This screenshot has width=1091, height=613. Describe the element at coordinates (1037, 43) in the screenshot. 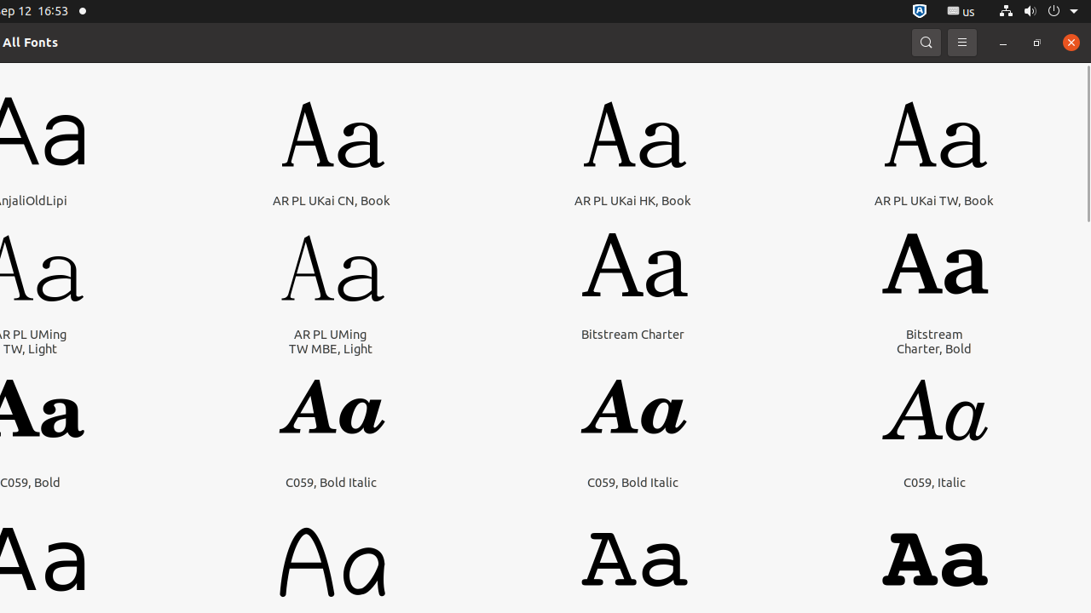

I see `Restore` at that location.